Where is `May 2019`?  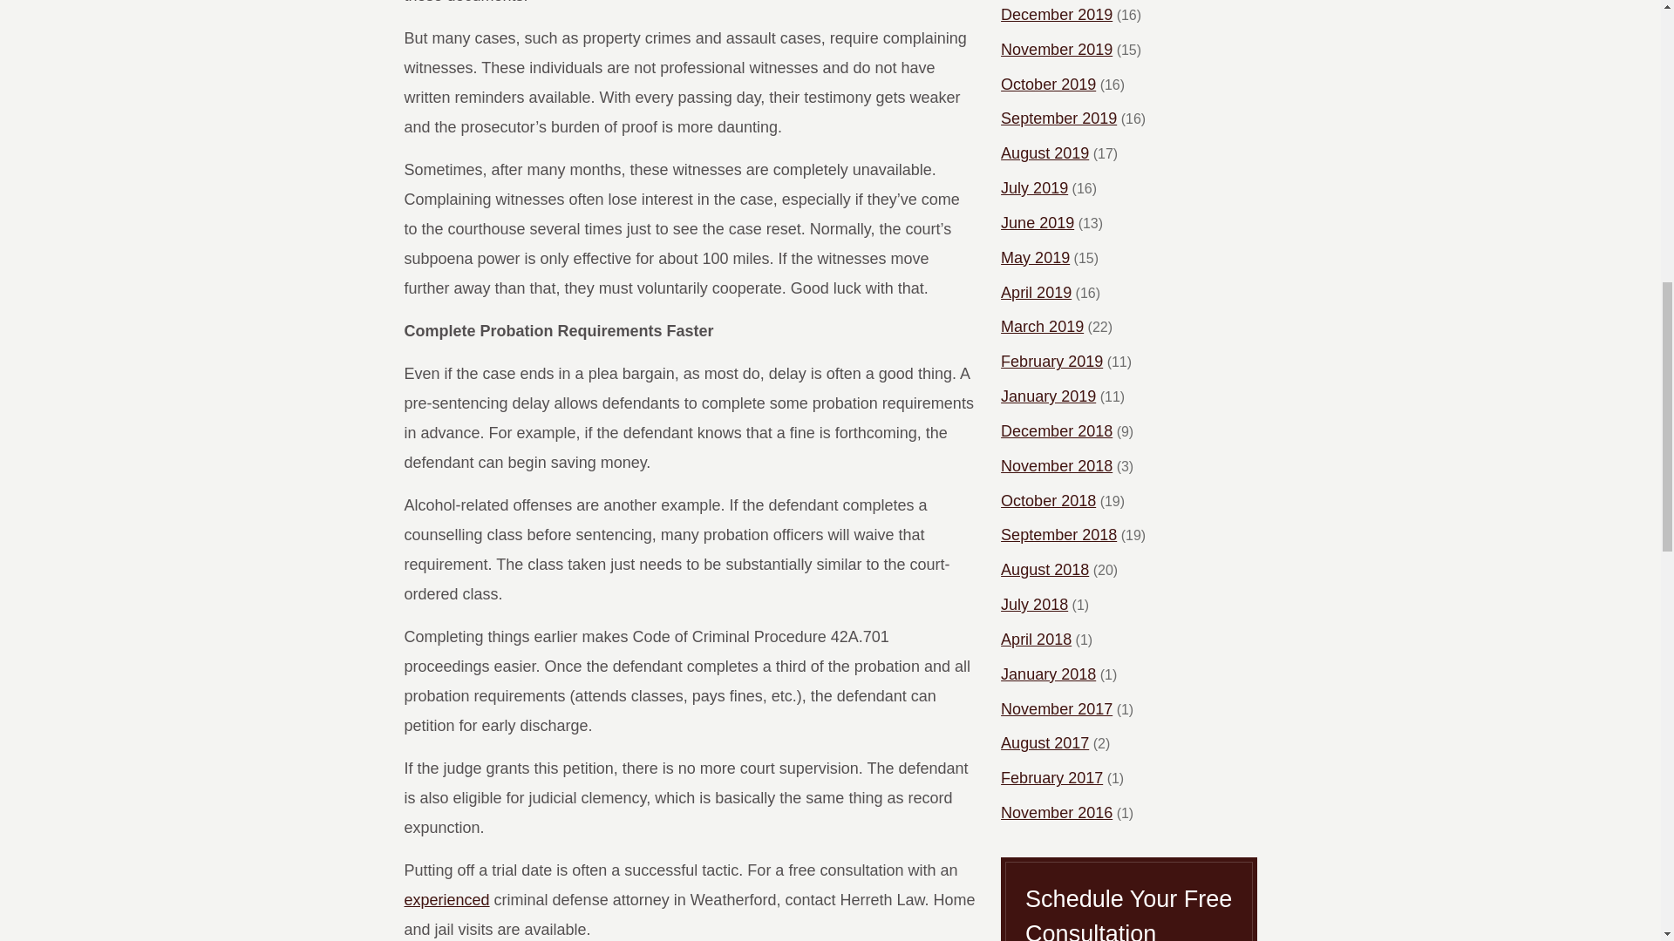 May 2019 is located at coordinates (1035, 258).